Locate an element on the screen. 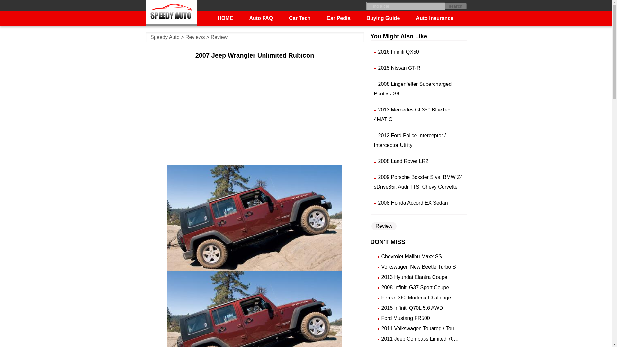 The width and height of the screenshot is (617, 347). 2008 Honda Accord EX Sedan is located at coordinates (413, 203).